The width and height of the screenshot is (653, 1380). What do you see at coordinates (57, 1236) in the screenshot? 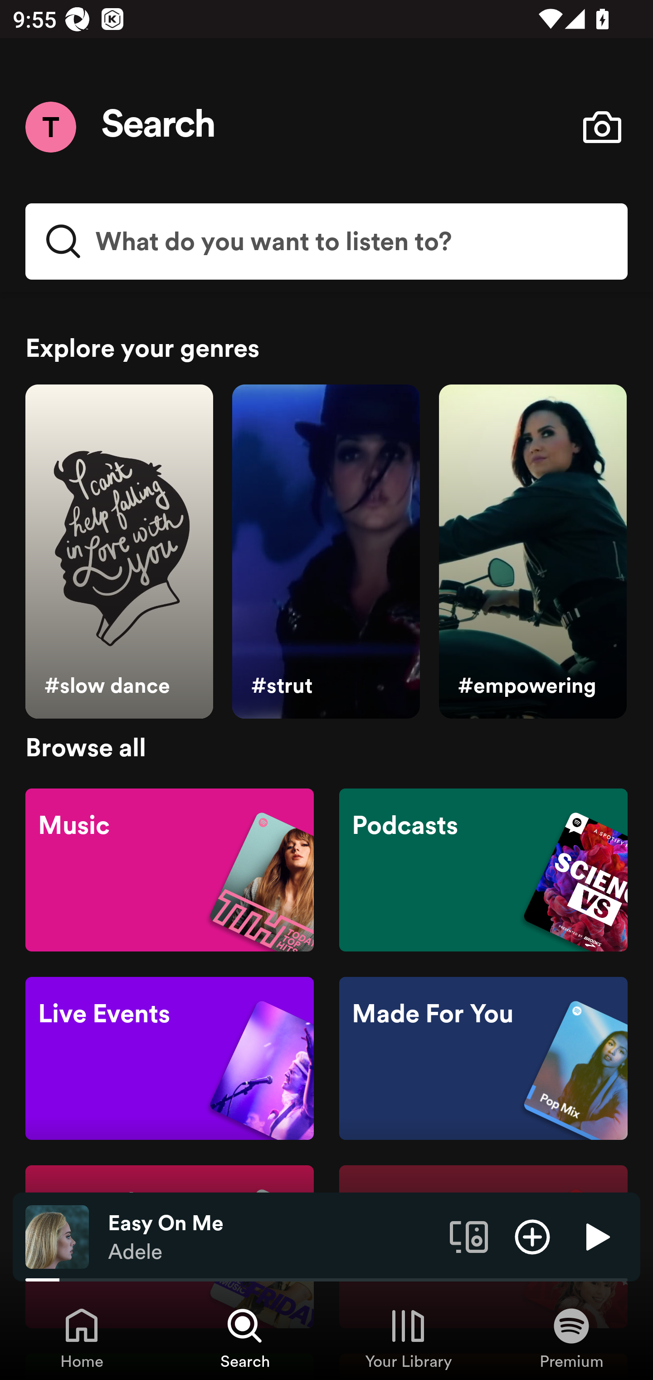
I see `The cover art of the currently playing track` at bounding box center [57, 1236].